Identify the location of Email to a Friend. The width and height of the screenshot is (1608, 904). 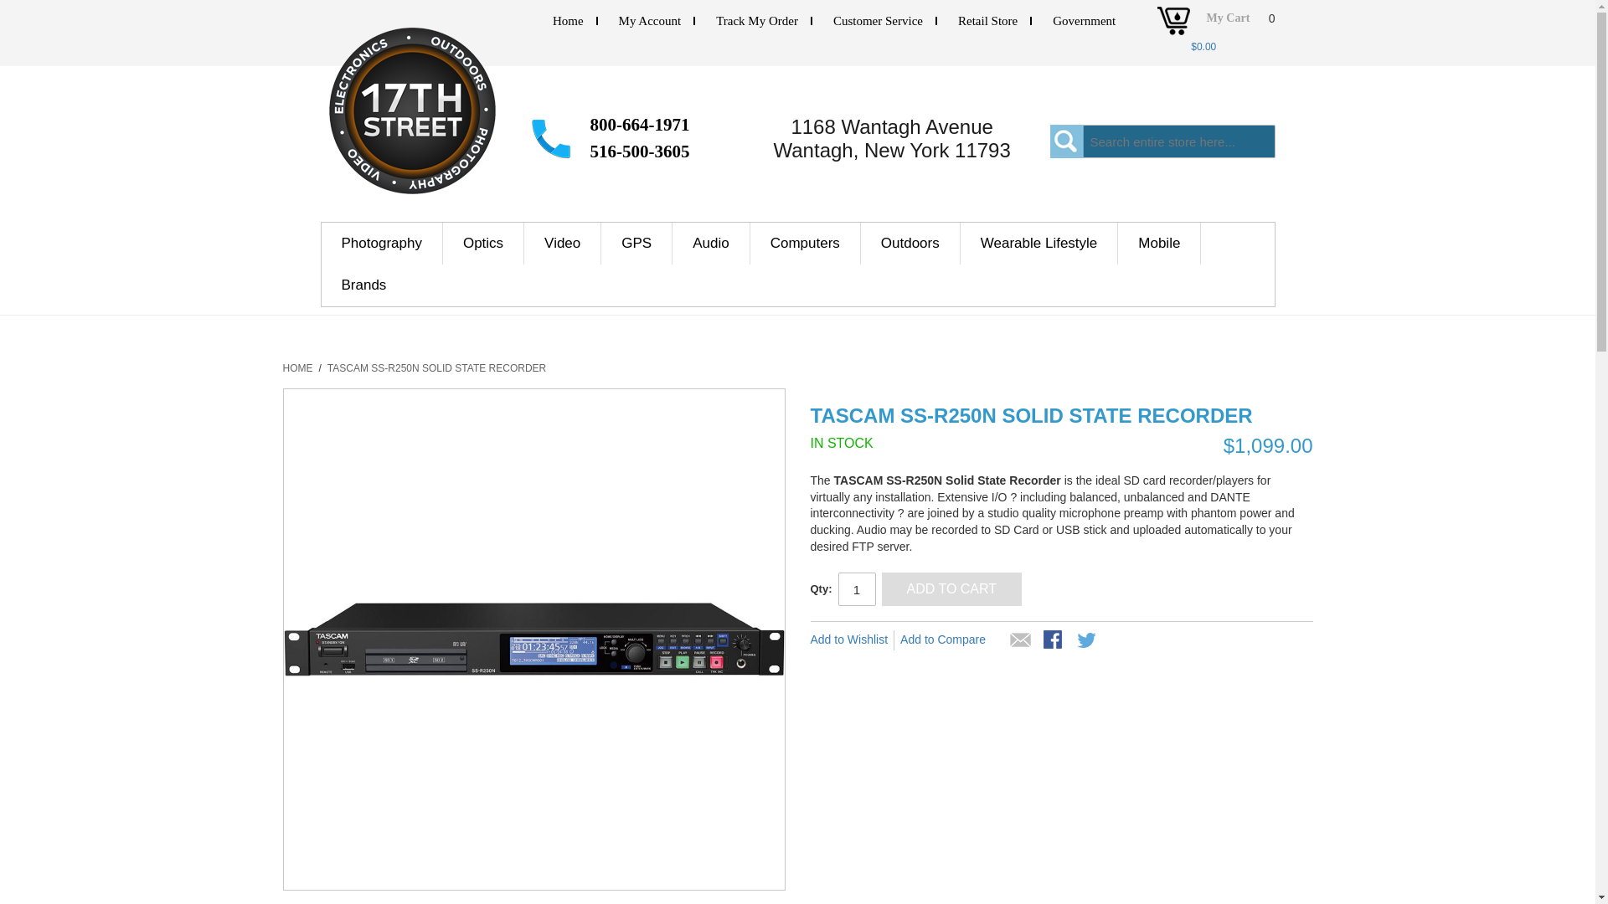
(1020, 640).